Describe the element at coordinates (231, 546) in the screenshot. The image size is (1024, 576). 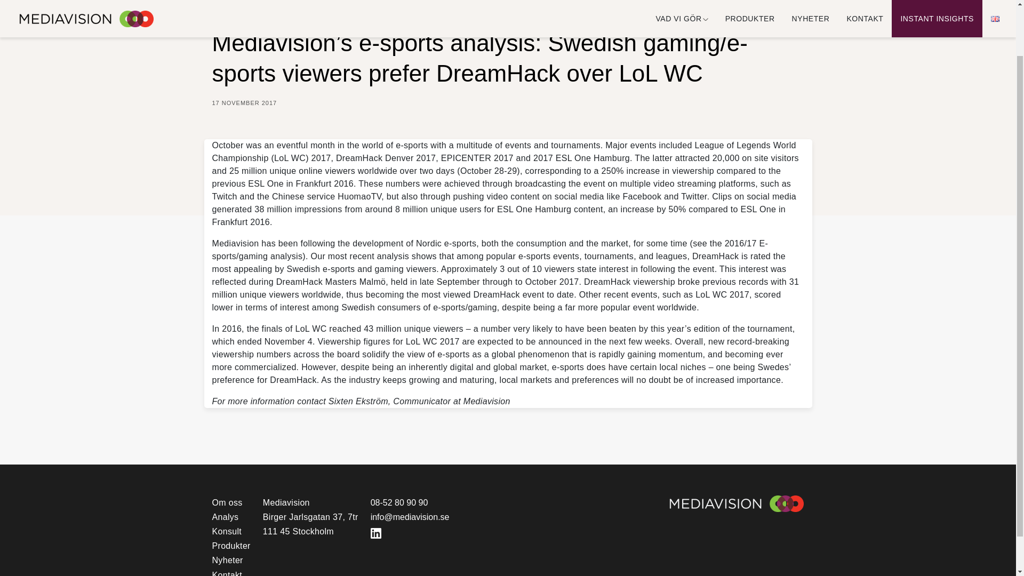
I see `Produkter` at that location.